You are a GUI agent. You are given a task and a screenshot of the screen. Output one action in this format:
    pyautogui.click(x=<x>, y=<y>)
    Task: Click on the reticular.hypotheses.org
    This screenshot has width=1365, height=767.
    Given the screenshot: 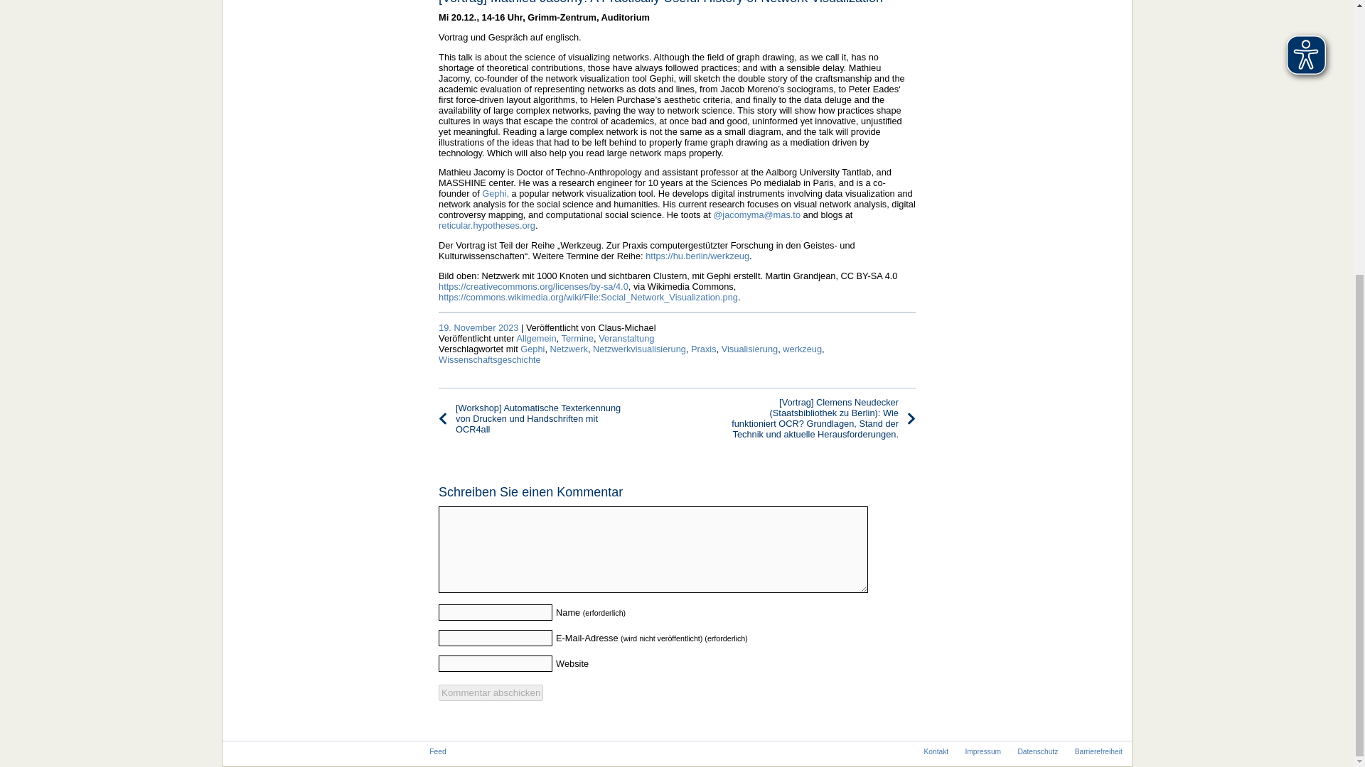 What is the action you would take?
    pyautogui.click(x=486, y=225)
    